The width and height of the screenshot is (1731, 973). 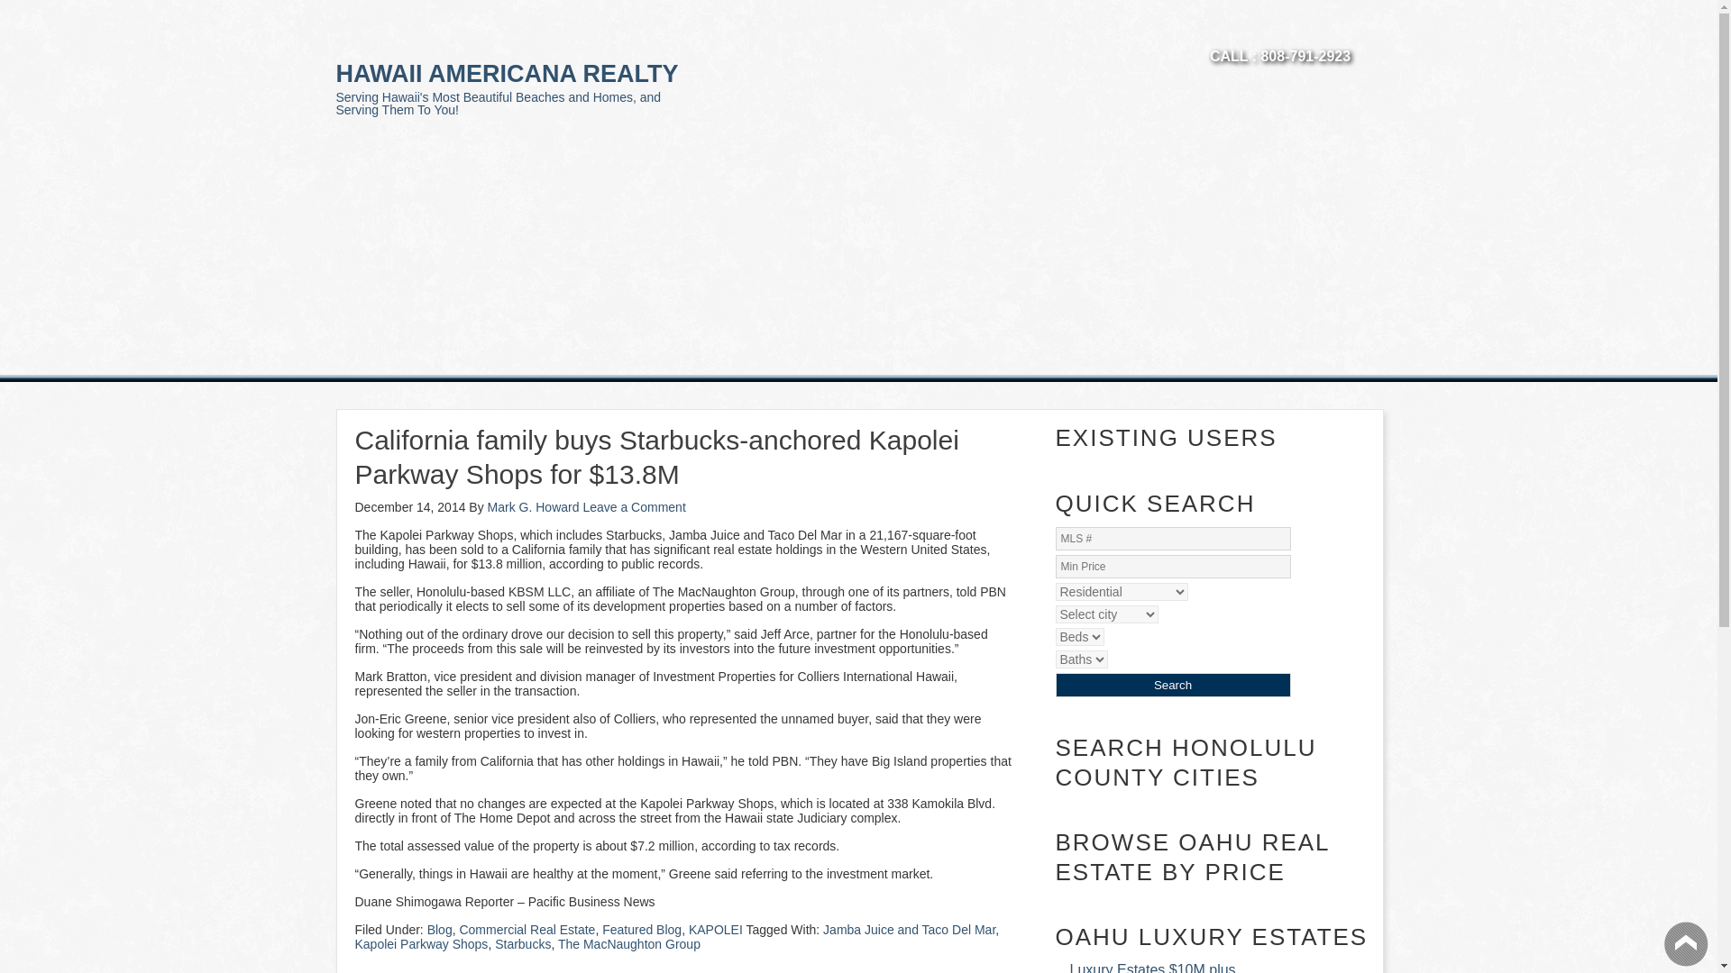 What do you see at coordinates (1240, 32) in the screenshot?
I see `Twitter` at bounding box center [1240, 32].